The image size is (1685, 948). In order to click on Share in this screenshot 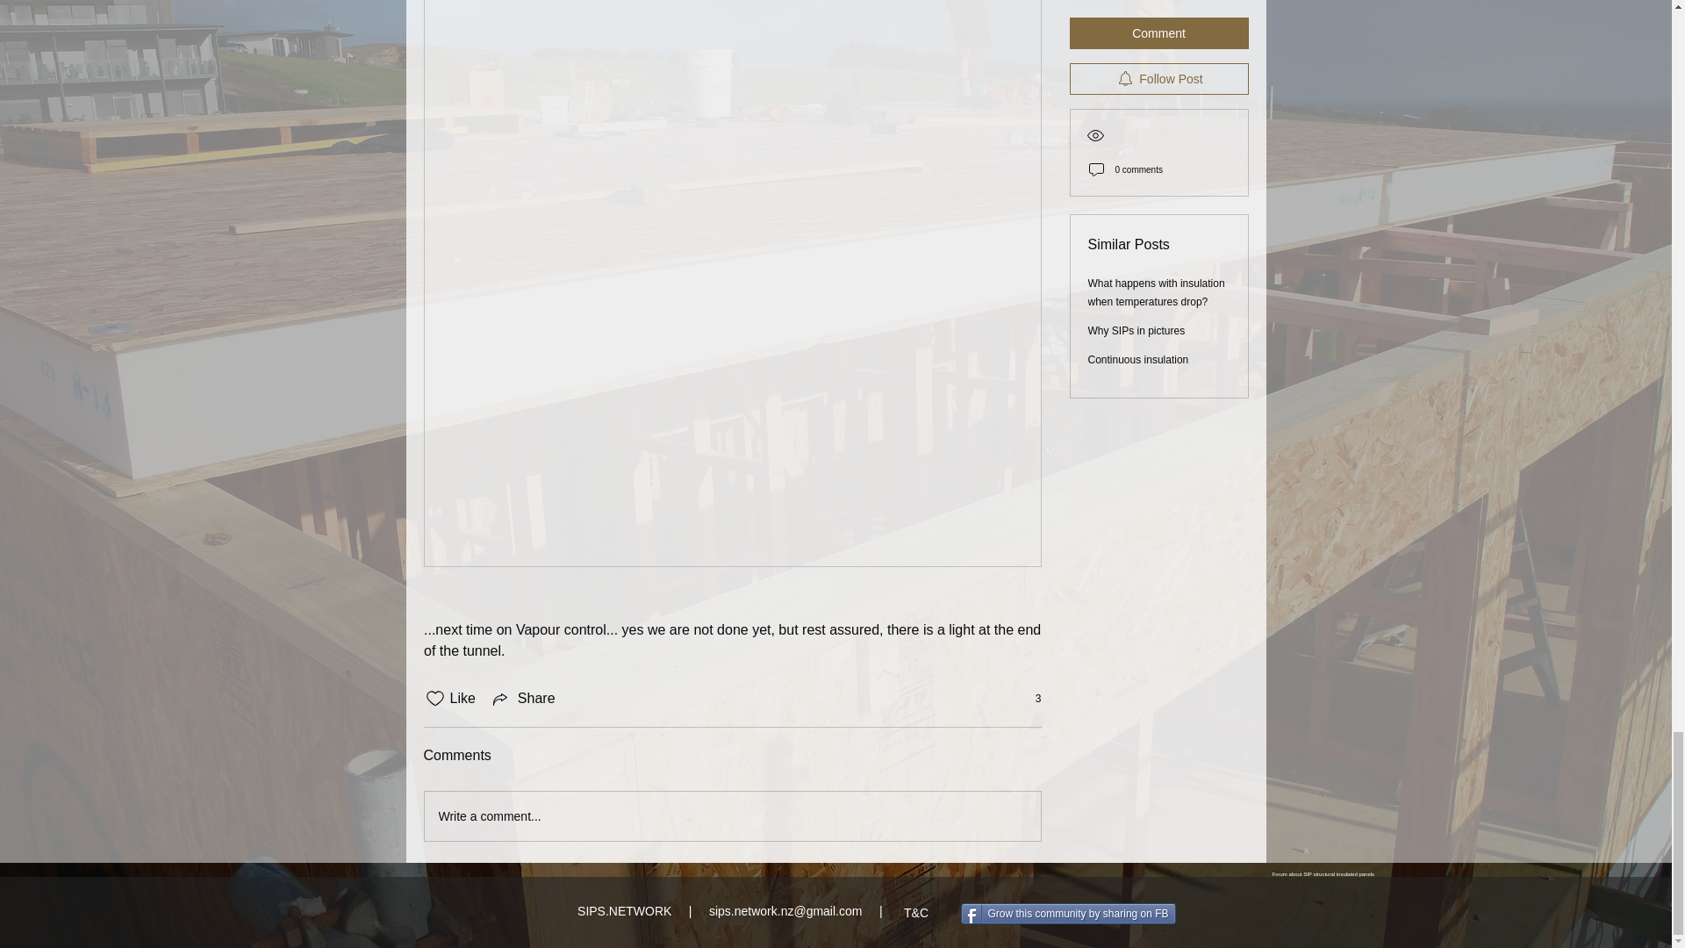, I will do `click(523, 699)`.